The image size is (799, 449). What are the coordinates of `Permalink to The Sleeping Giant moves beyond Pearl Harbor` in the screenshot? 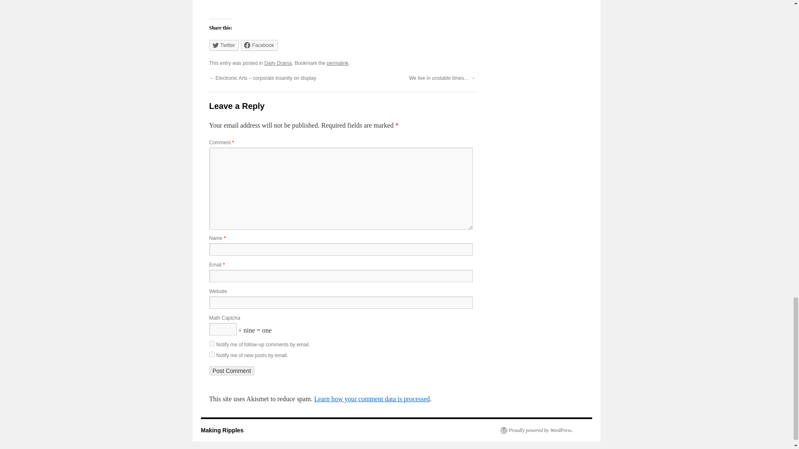 It's located at (337, 63).